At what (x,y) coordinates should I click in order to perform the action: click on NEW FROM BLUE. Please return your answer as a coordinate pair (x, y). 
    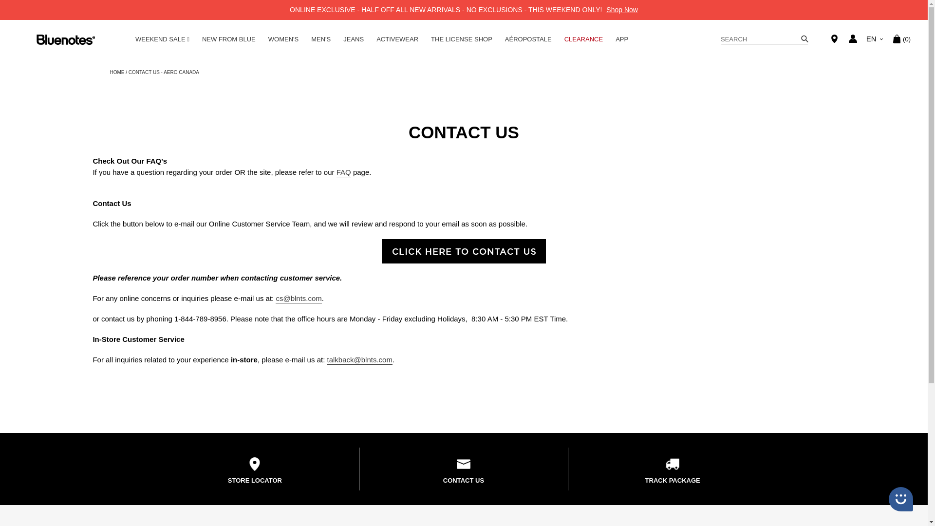
    Looking at the image, I should click on (229, 39).